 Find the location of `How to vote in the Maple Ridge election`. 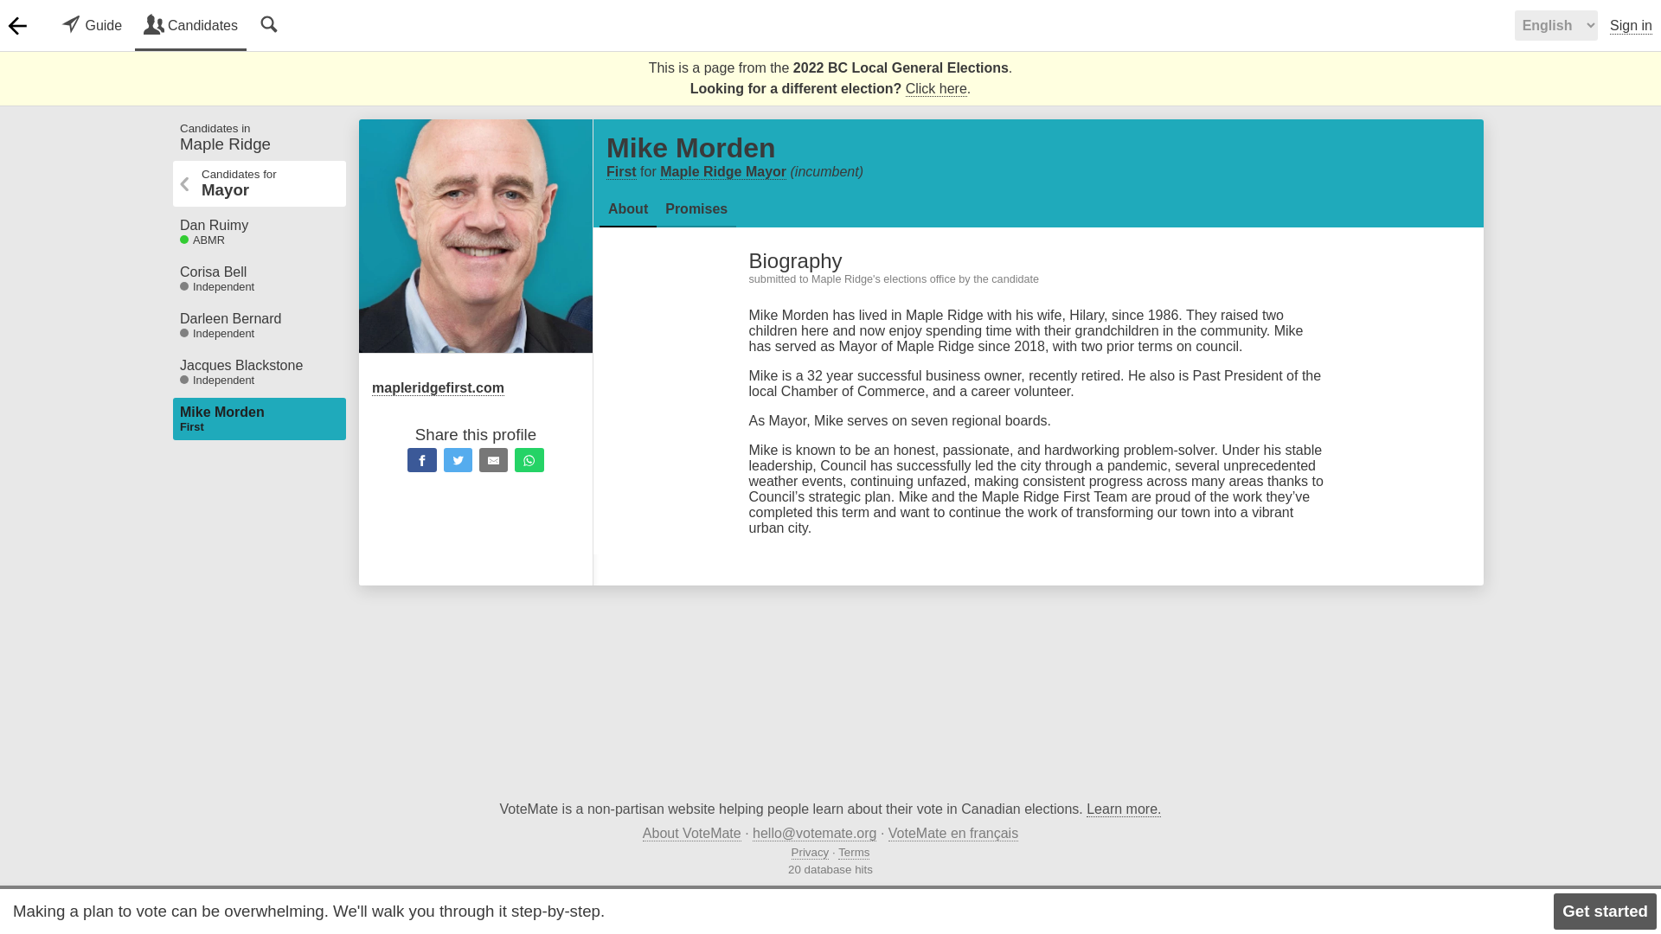

How to vote in the Maple Ridge election is located at coordinates (259, 137).